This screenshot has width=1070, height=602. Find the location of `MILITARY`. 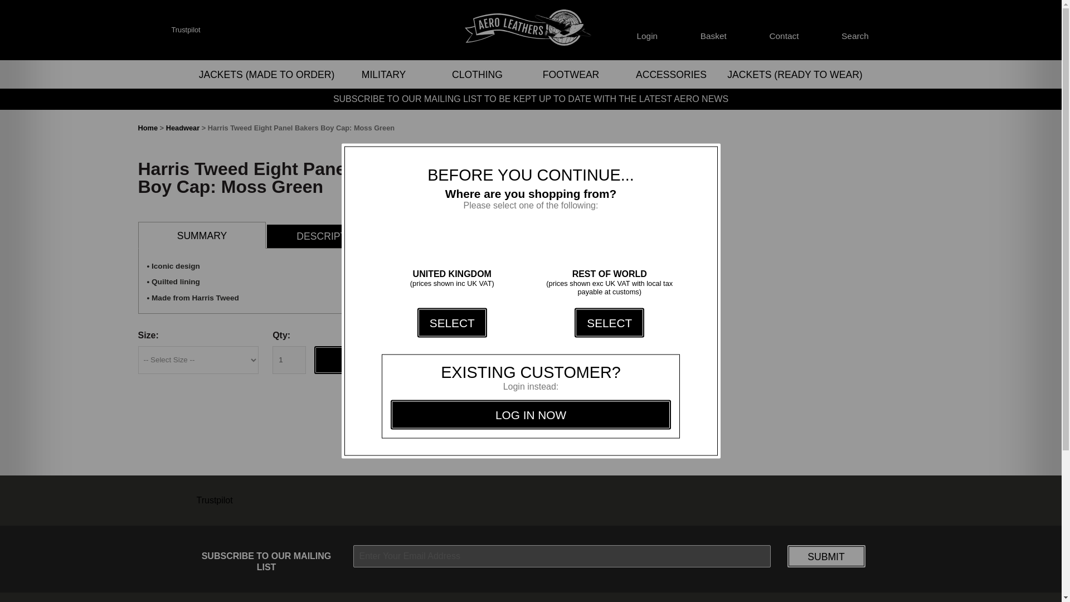

MILITARY is located at coordinates (383, 75).